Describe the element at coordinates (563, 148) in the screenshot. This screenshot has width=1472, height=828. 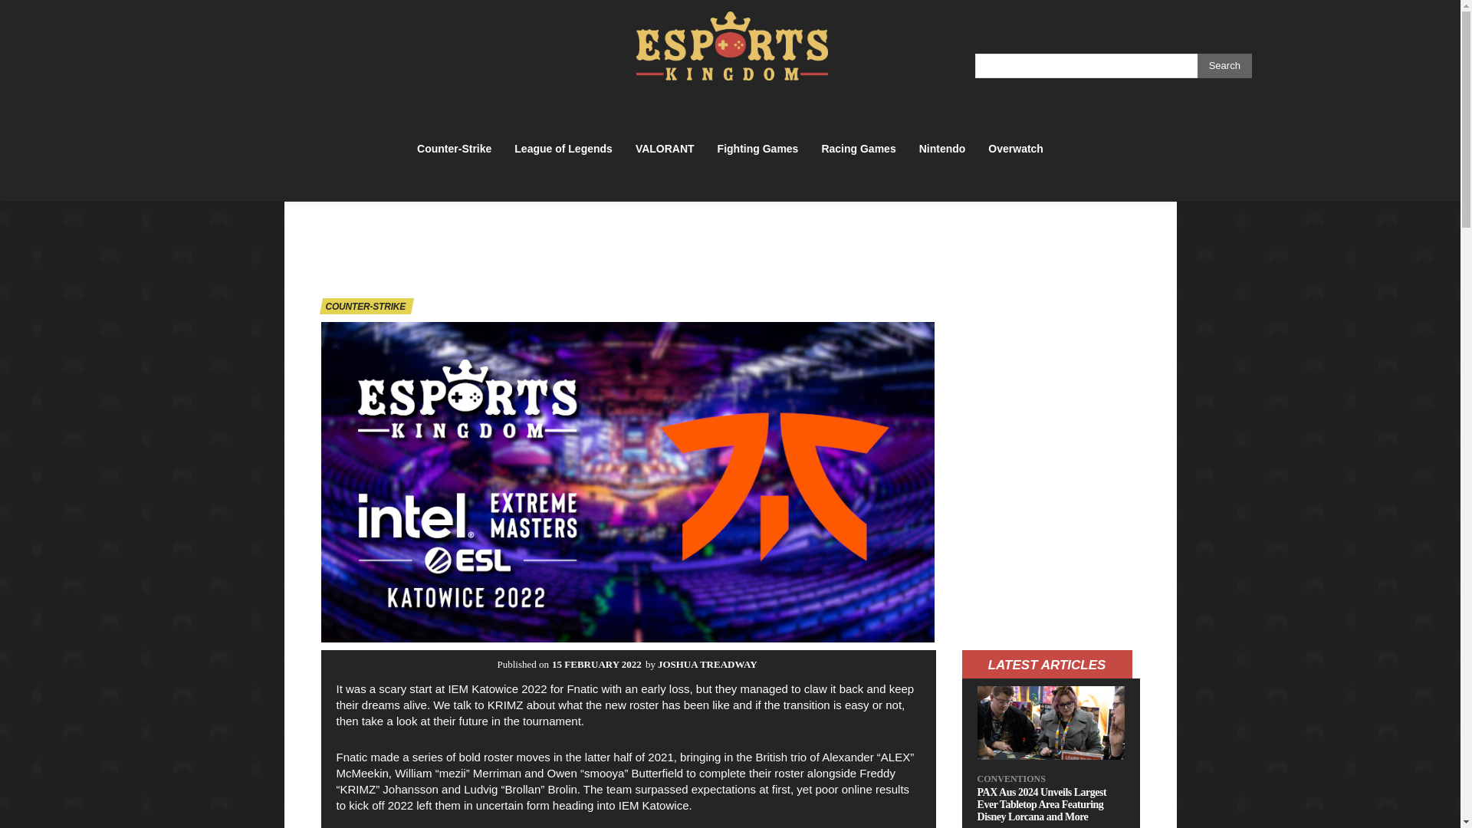
I see `League of Legends` at that location.